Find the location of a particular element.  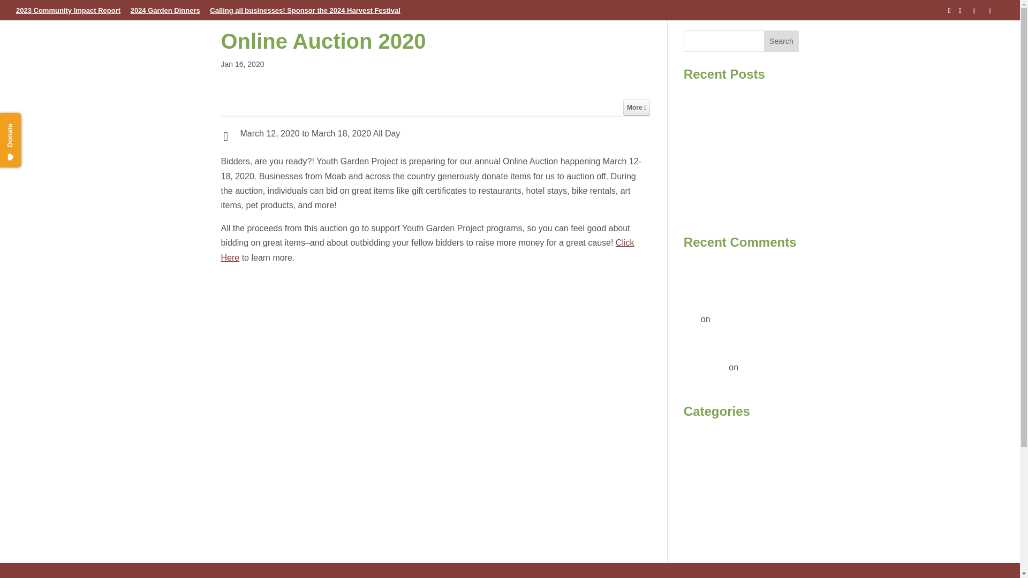

Search is located at coordinates (782, 41).